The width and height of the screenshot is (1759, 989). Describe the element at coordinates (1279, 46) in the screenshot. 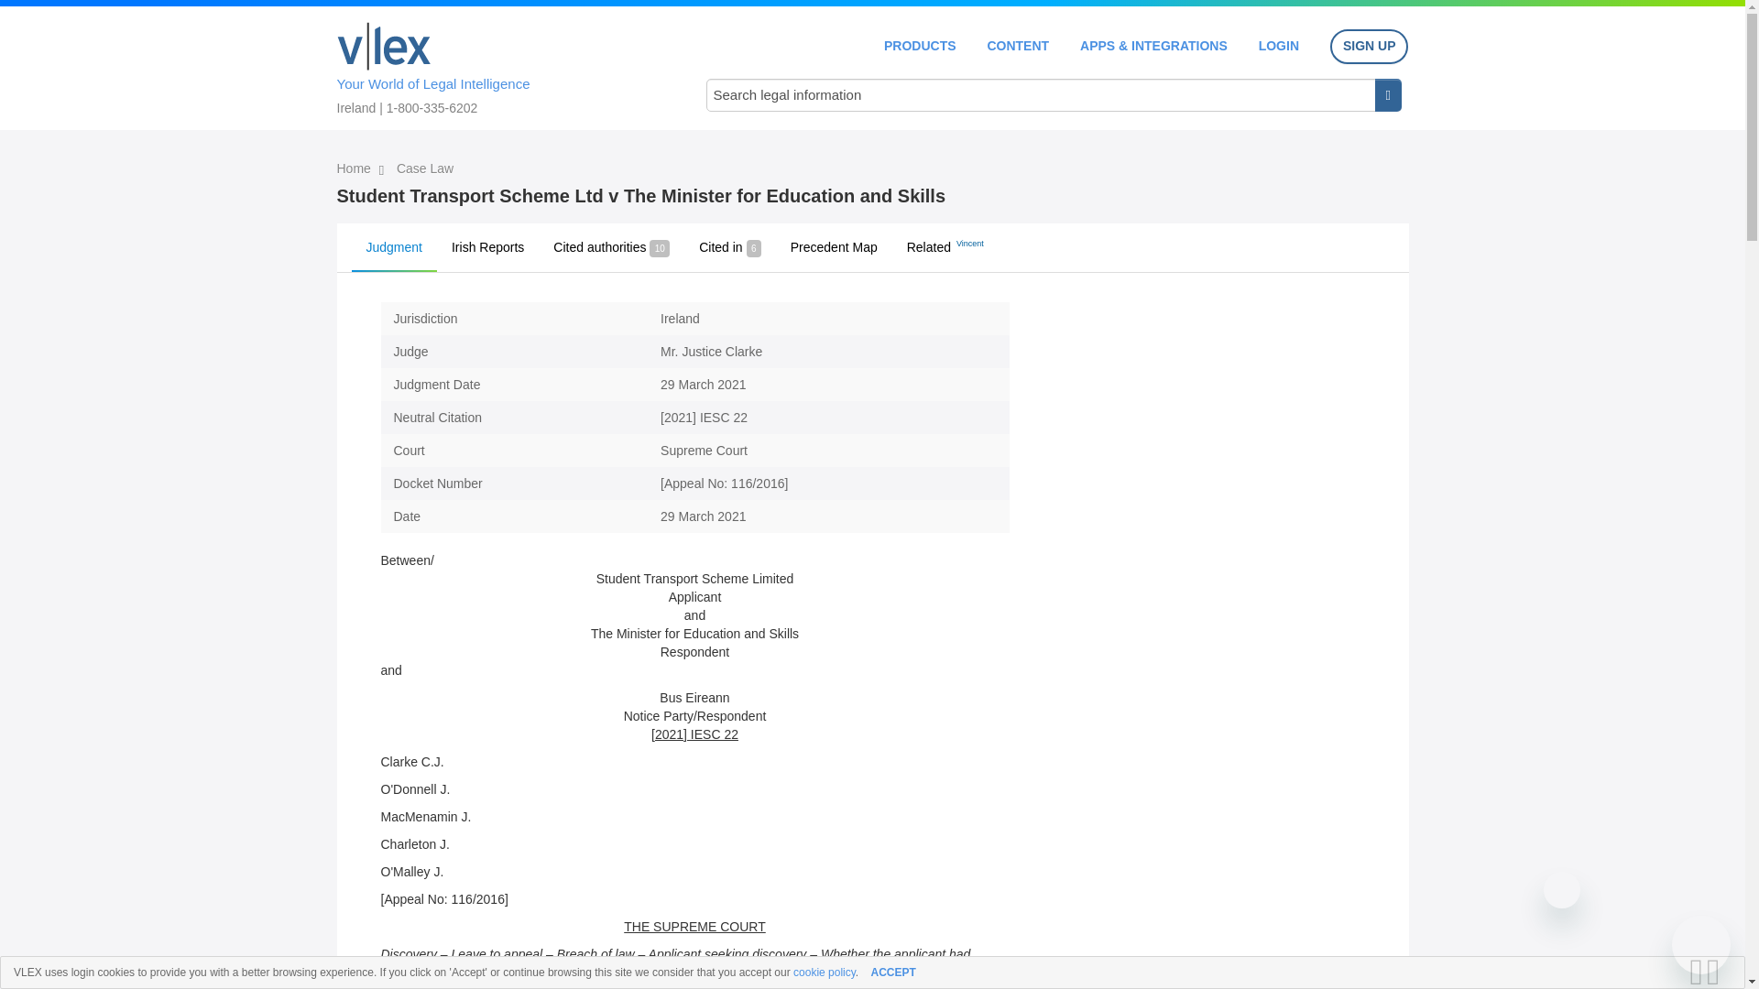

I see `LOGIN` at that location.